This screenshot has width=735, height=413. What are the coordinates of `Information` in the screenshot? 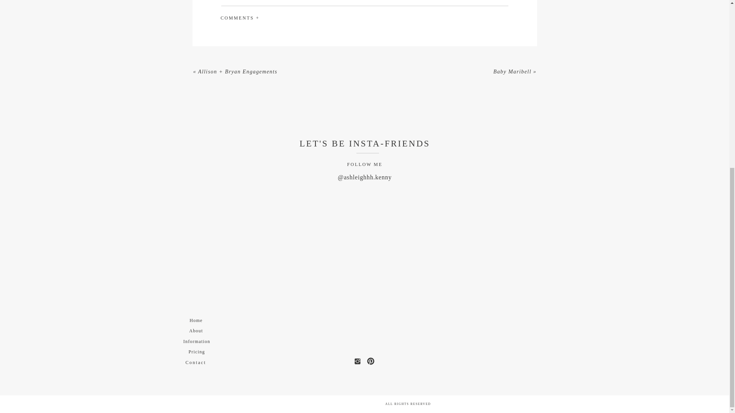 It's located at (196, 341).